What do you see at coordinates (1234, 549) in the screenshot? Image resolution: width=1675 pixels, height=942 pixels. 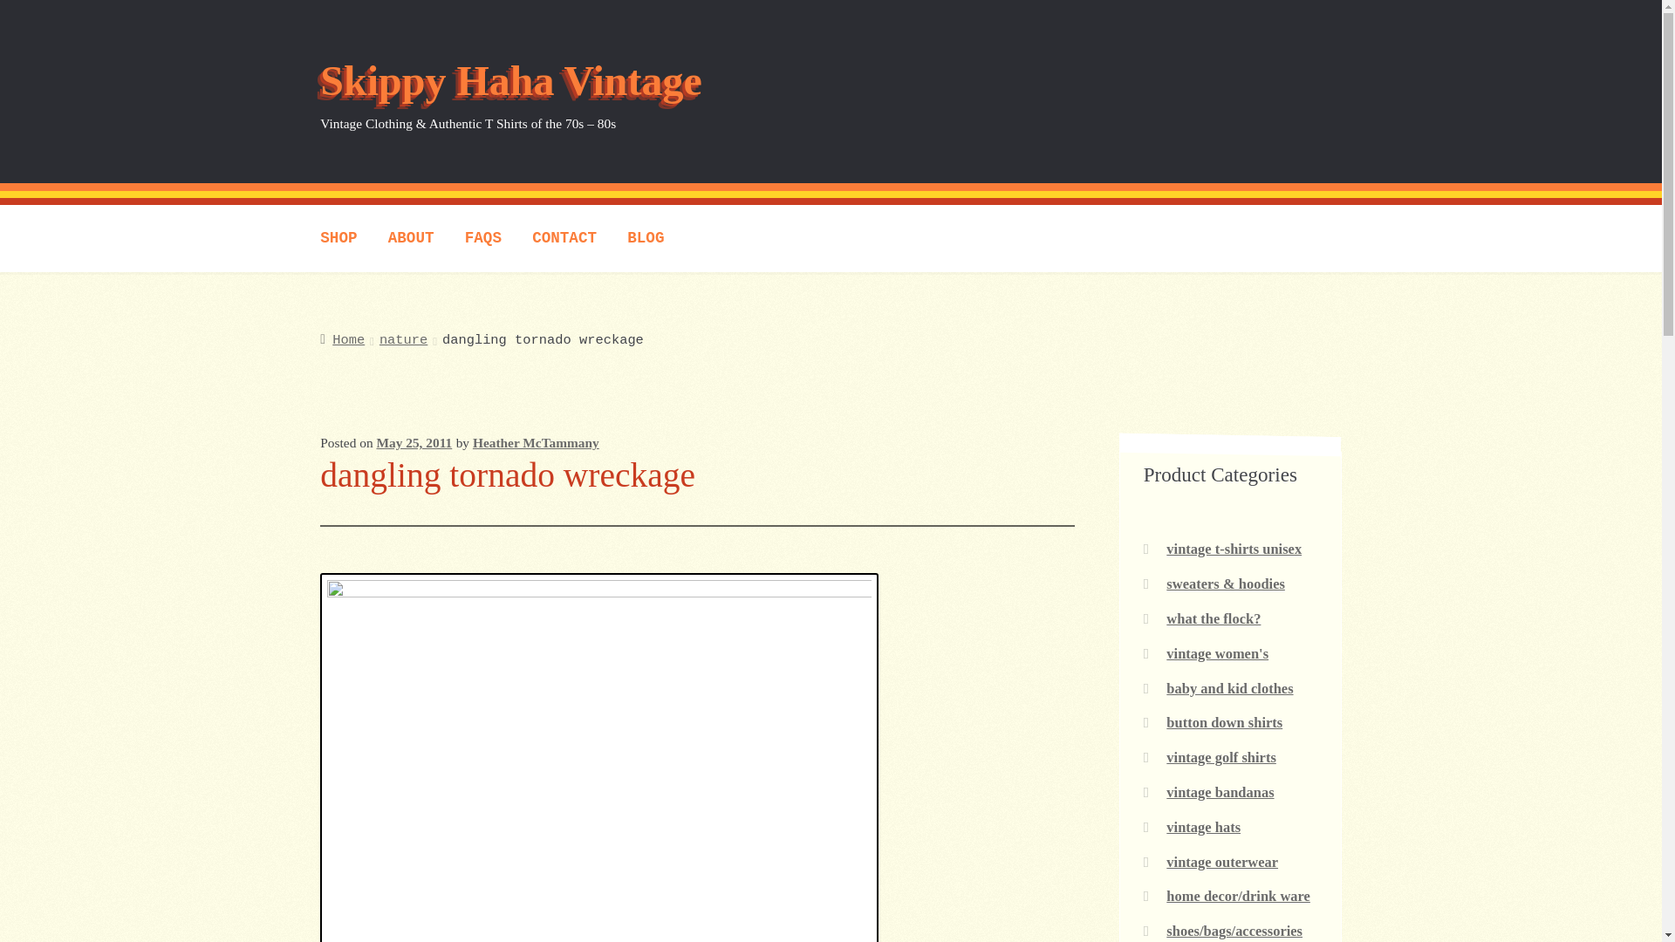 I see `vintage t-shirts unisex` at bounding box center [1234, 549].